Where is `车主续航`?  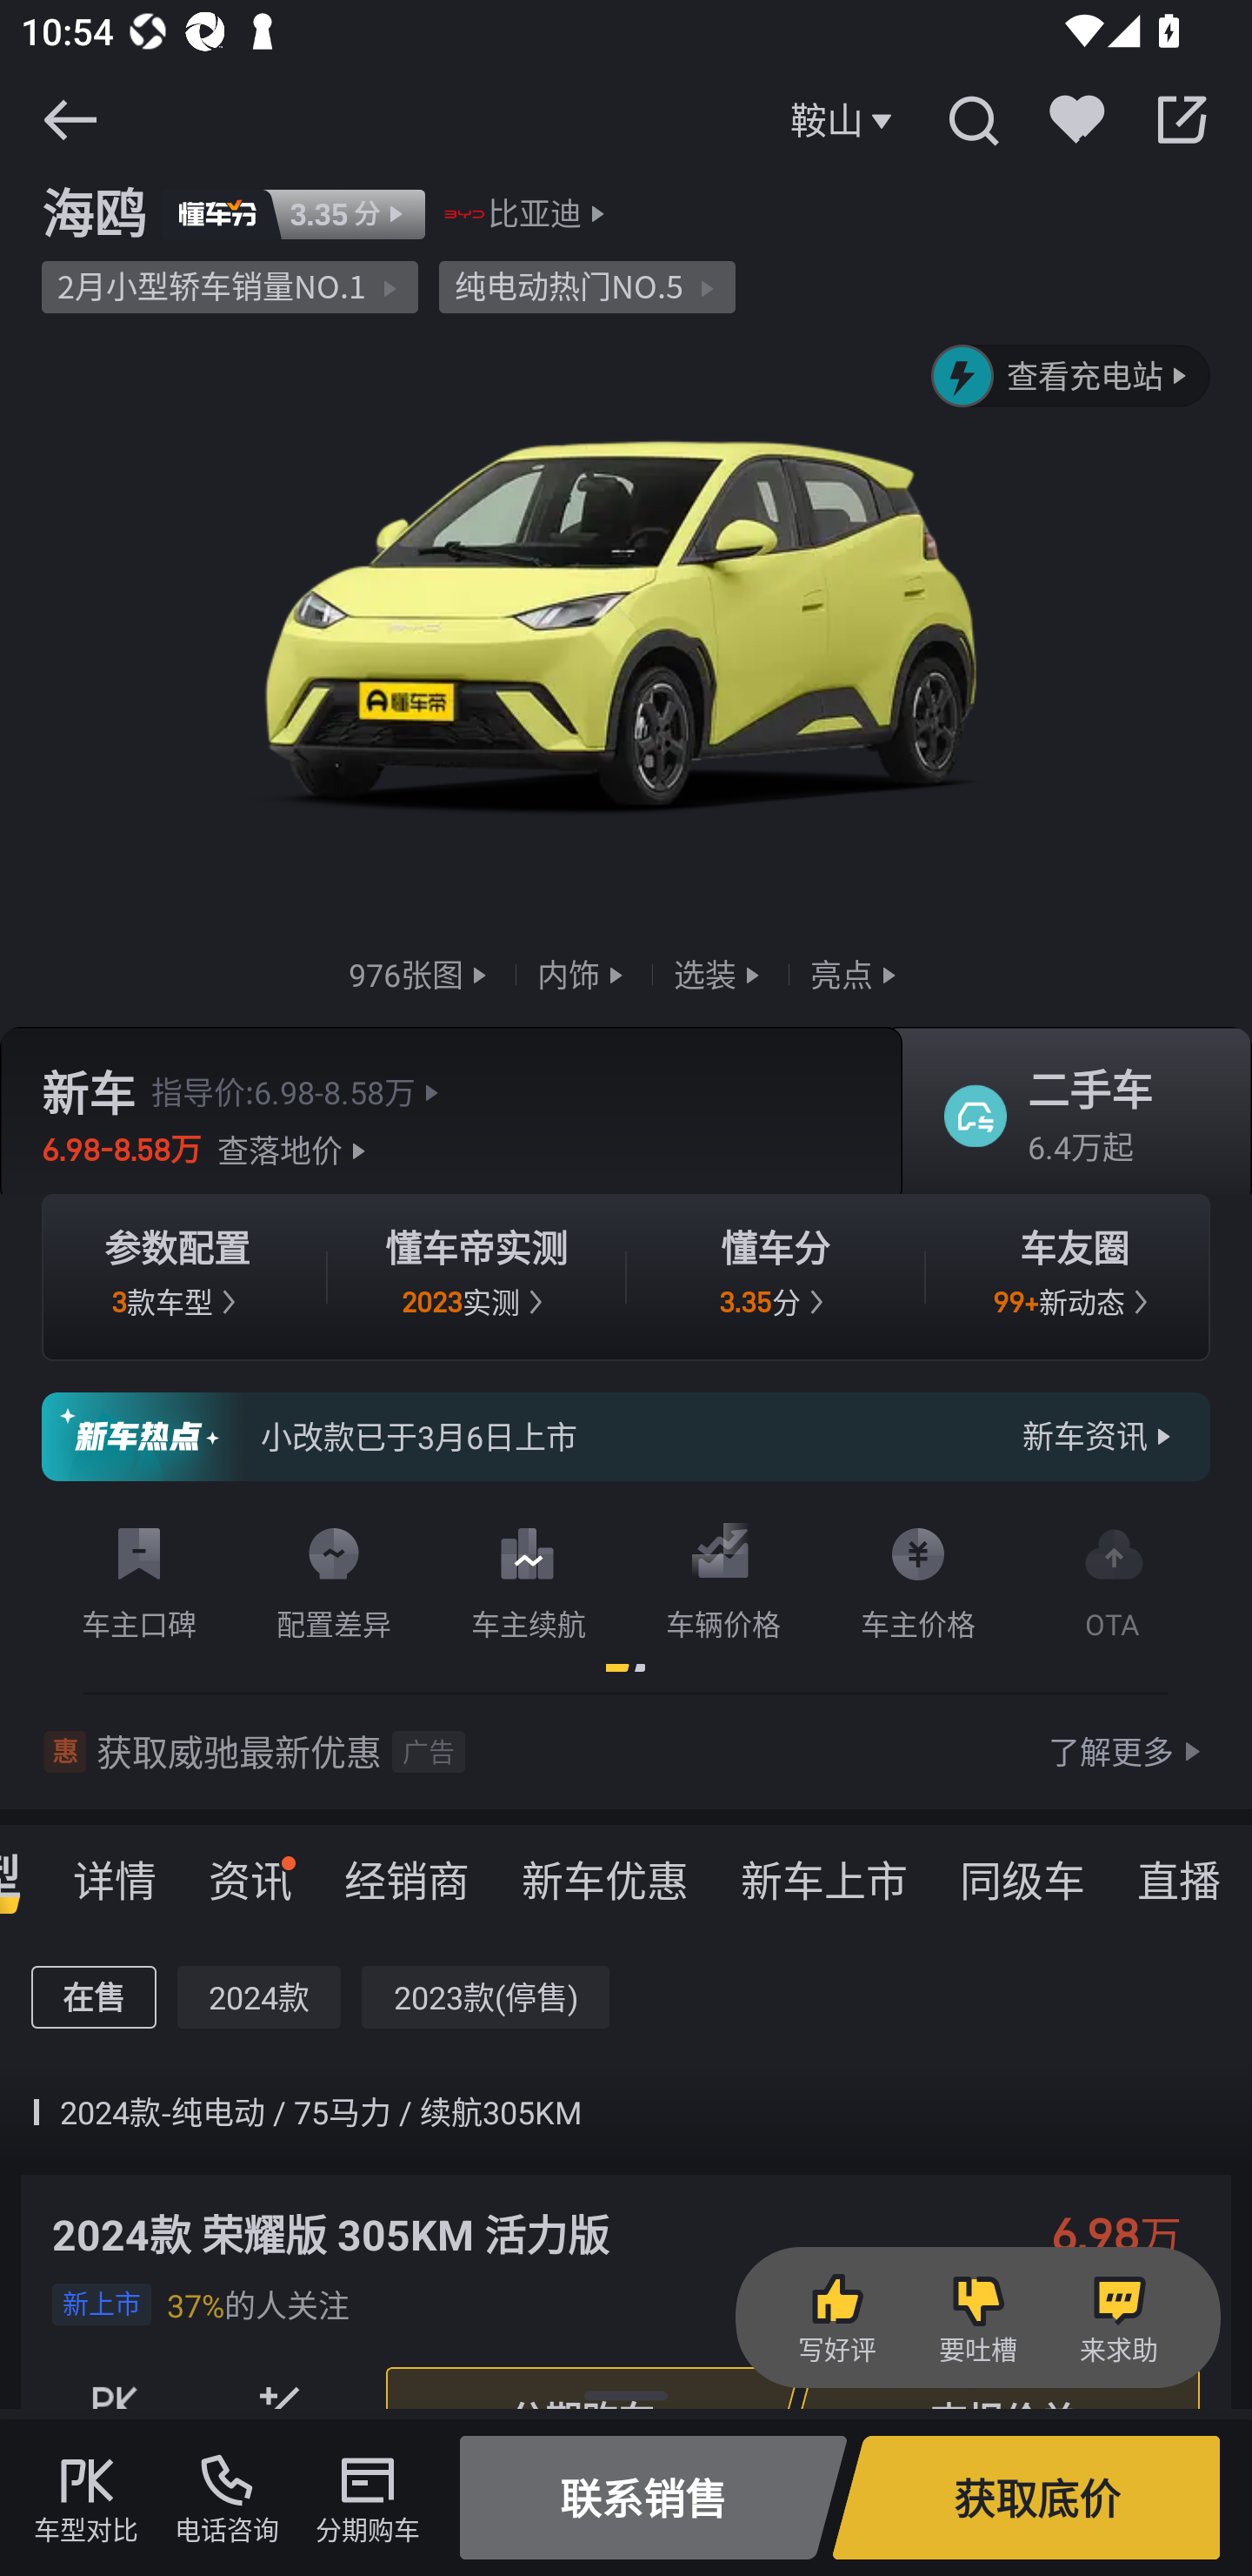
车主续航 is located at coordinates (529, 1577).